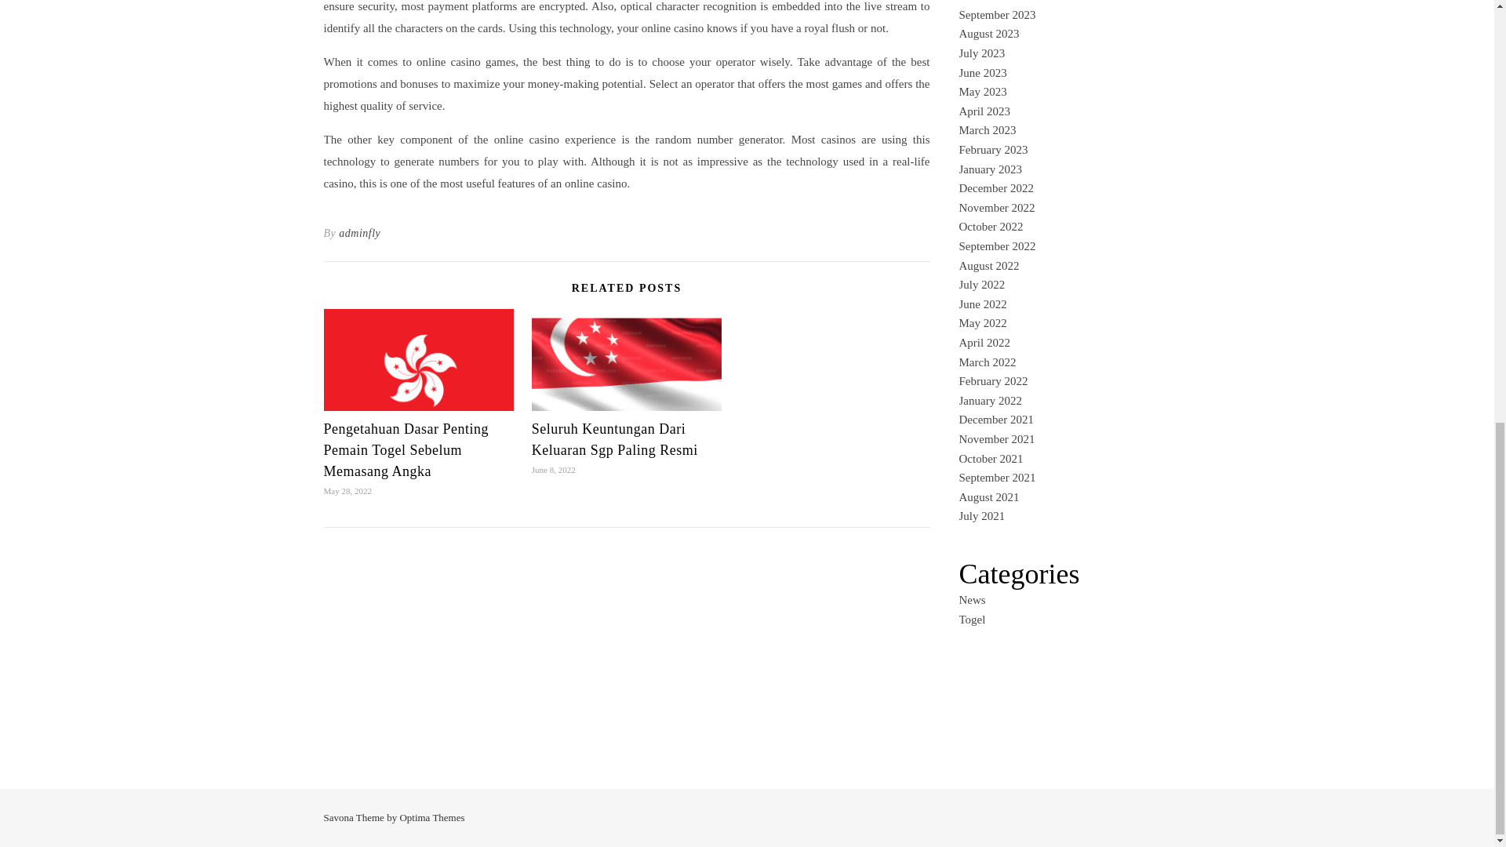  I want to click on adminfly, so click(359, 234).